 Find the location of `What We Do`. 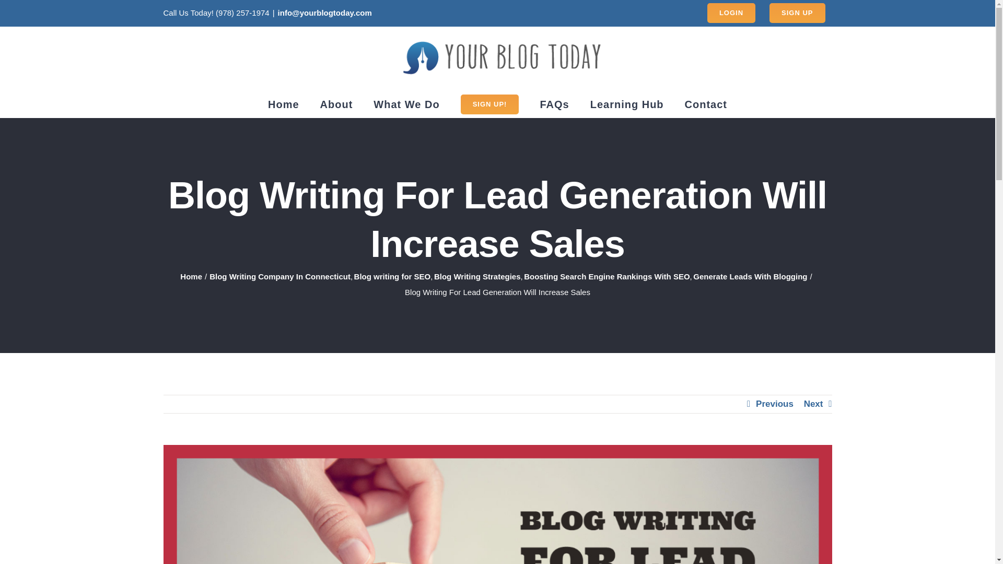

What We Do is located at coordinates (406, 104).